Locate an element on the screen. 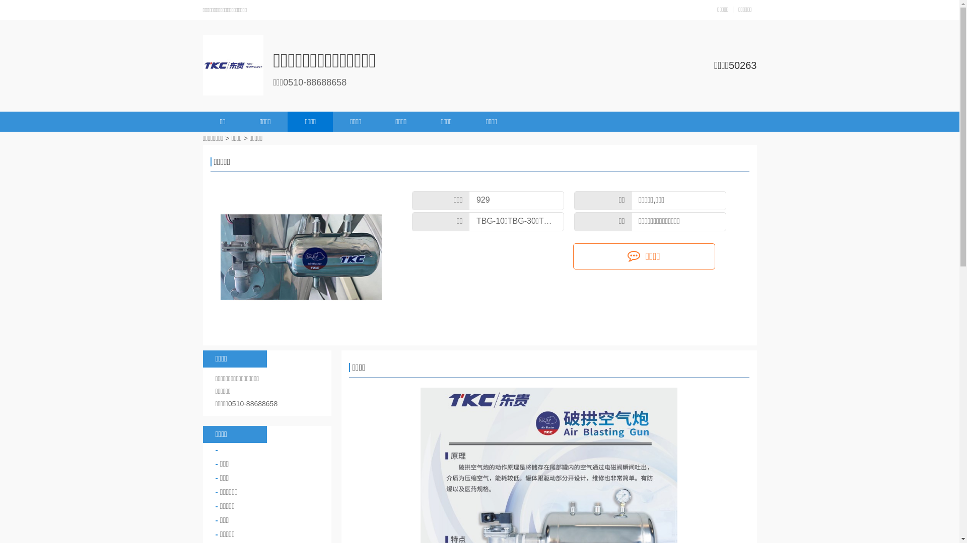  - is located at coordinates (267, 450).